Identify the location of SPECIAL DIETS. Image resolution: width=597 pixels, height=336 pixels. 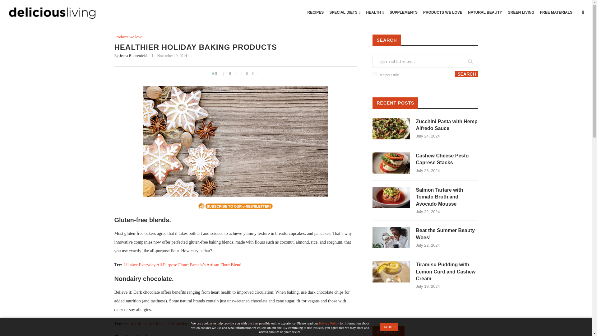
(345, 12).